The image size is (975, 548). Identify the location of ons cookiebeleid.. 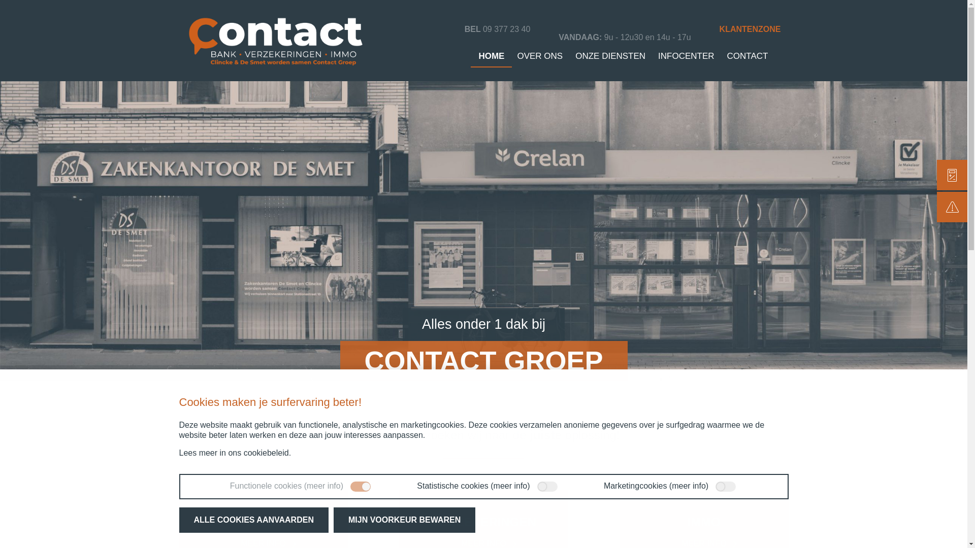
(259, 453).